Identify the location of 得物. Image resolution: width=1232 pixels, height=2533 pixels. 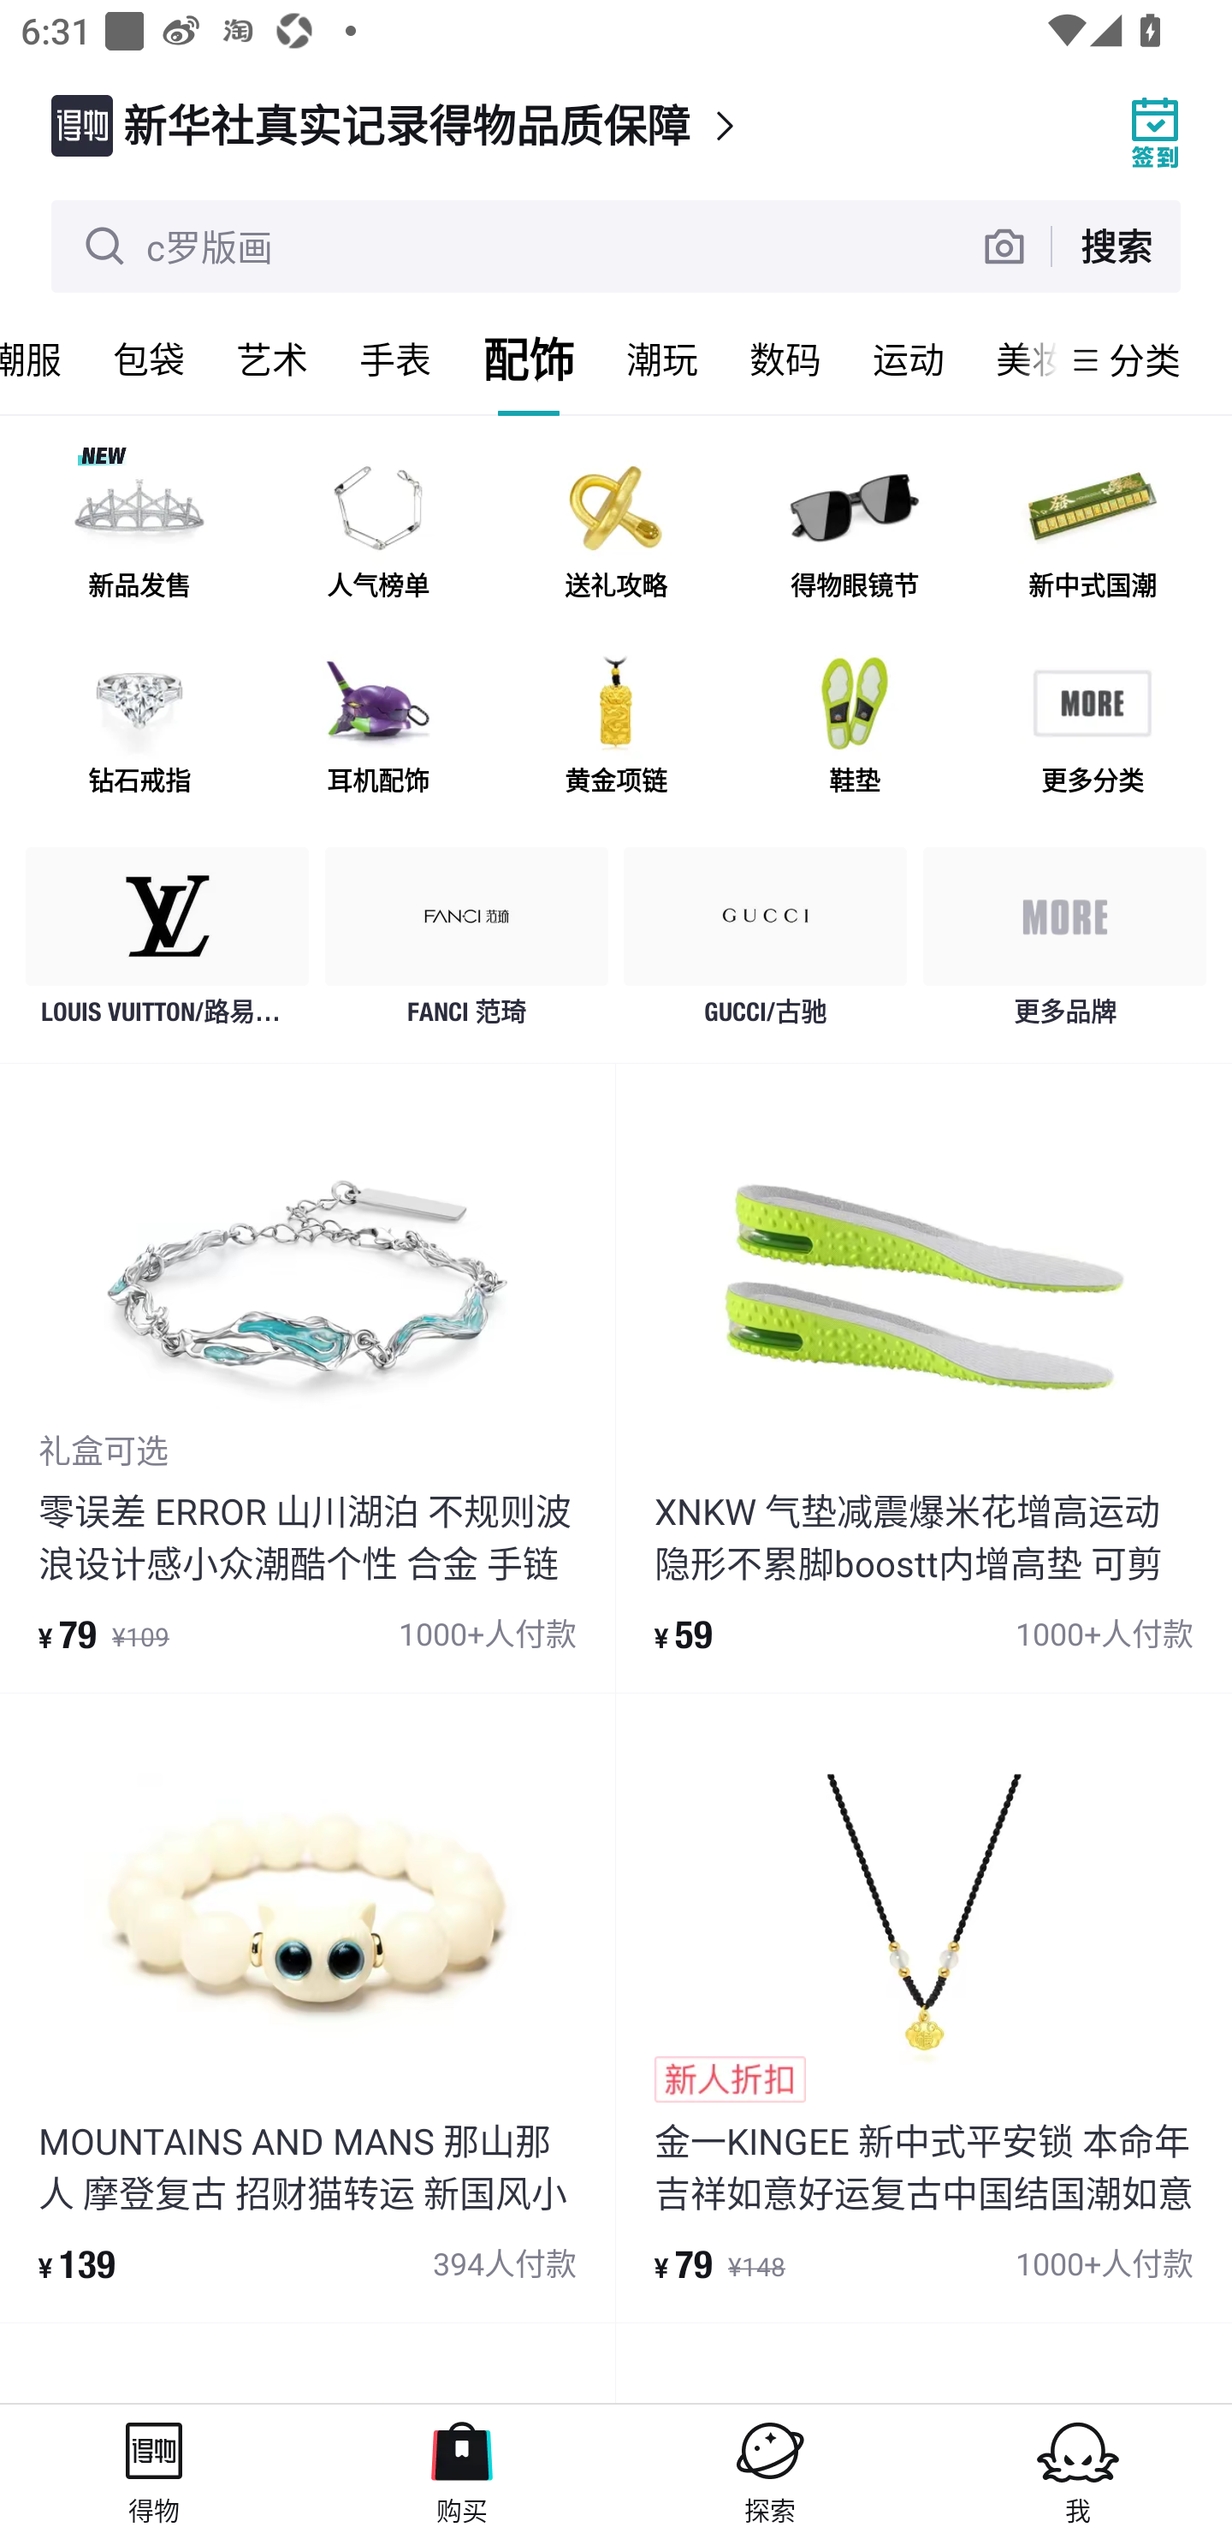
(154, 2468).